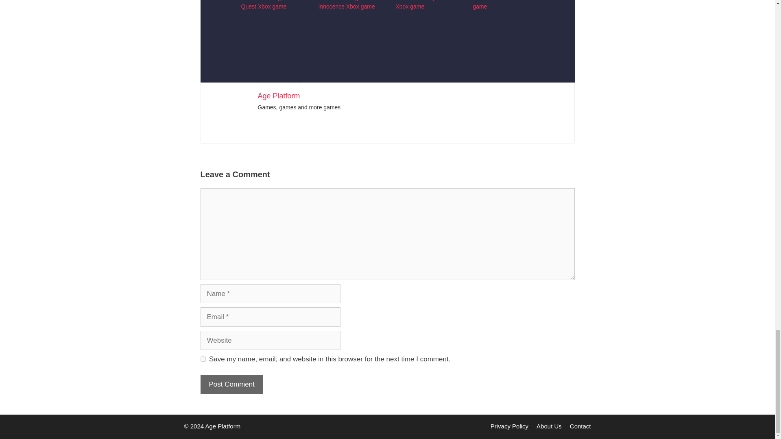 Image resolution: width=781 pixels, height=439 pixels. What do you see at coordinates (348, 5) in the screenshot?
I see `All about A Plague Tale: Innocence Xbox game` at bounding box center [348, 5].